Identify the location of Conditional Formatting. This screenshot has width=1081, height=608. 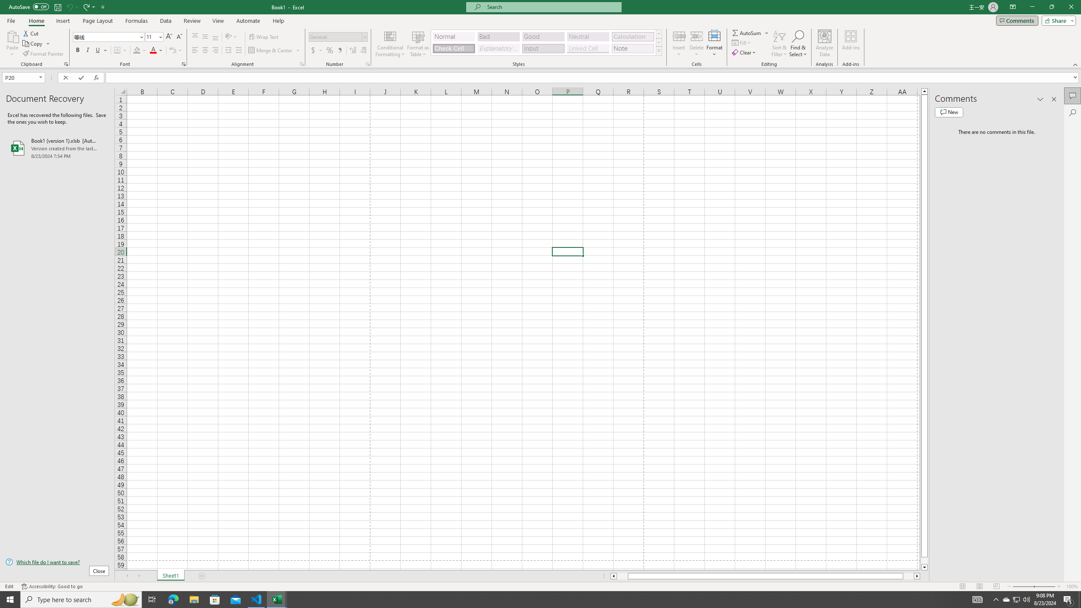
(390, 43).